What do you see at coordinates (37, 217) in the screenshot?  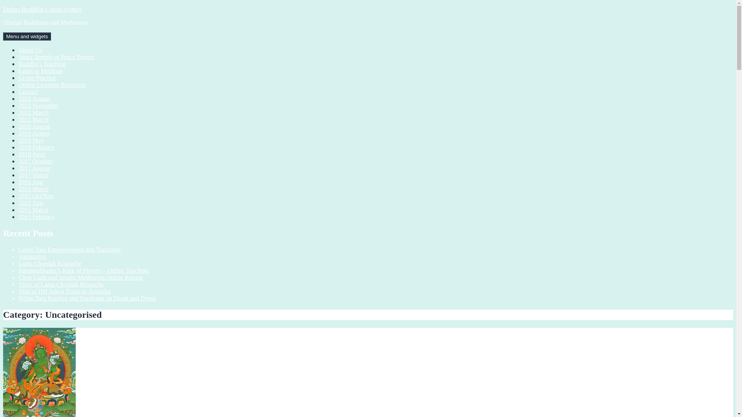 I see `2015 February` at bounding box center [37, 217].